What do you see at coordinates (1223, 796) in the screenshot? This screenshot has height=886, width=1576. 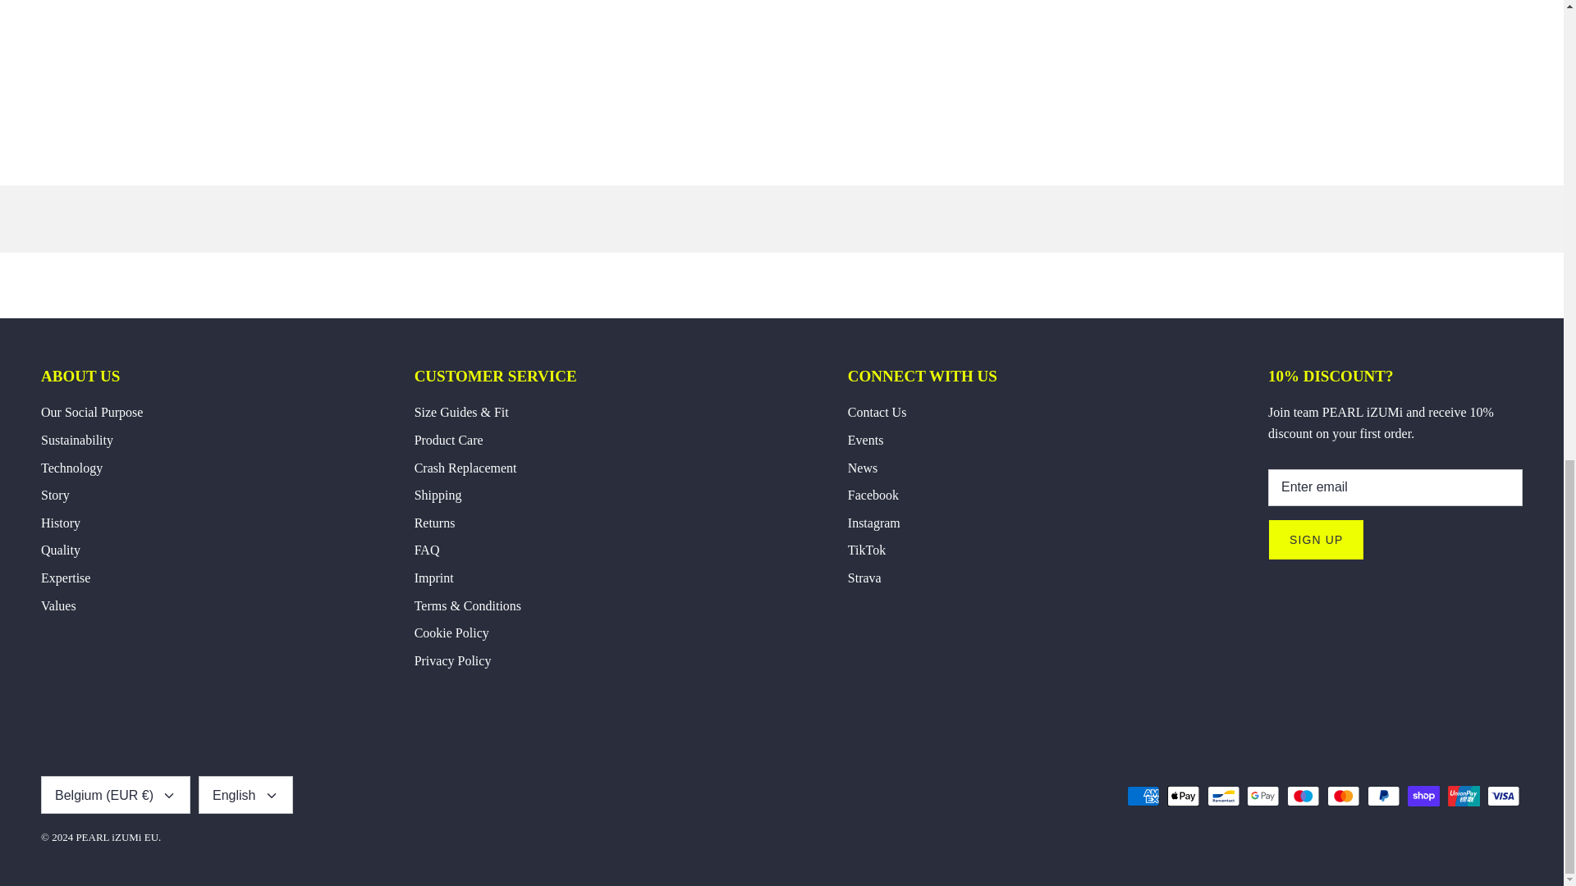 I see `Bancontact` at bounding box center [1223, 796].